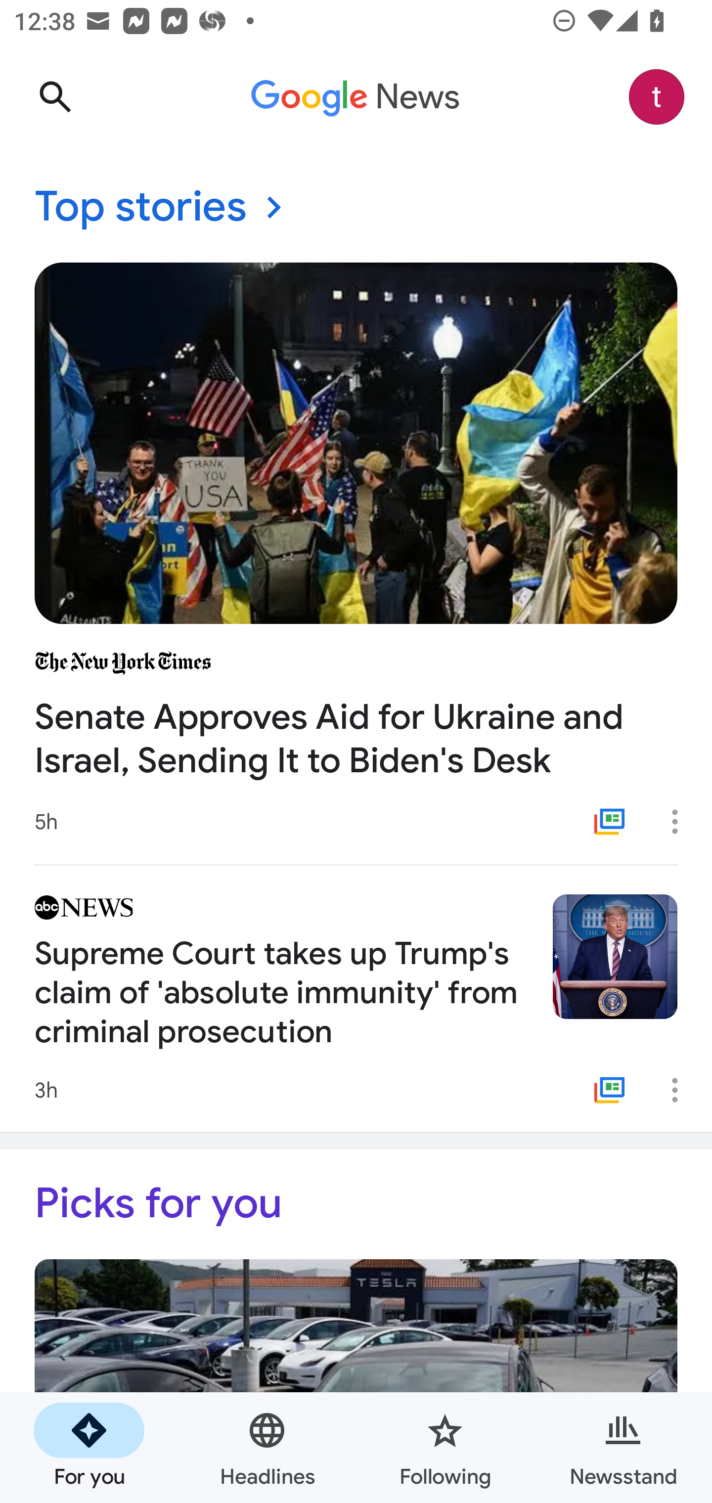  Describe the element at coordinates (681, 821) in the screenshot. I see `More options` at that location.